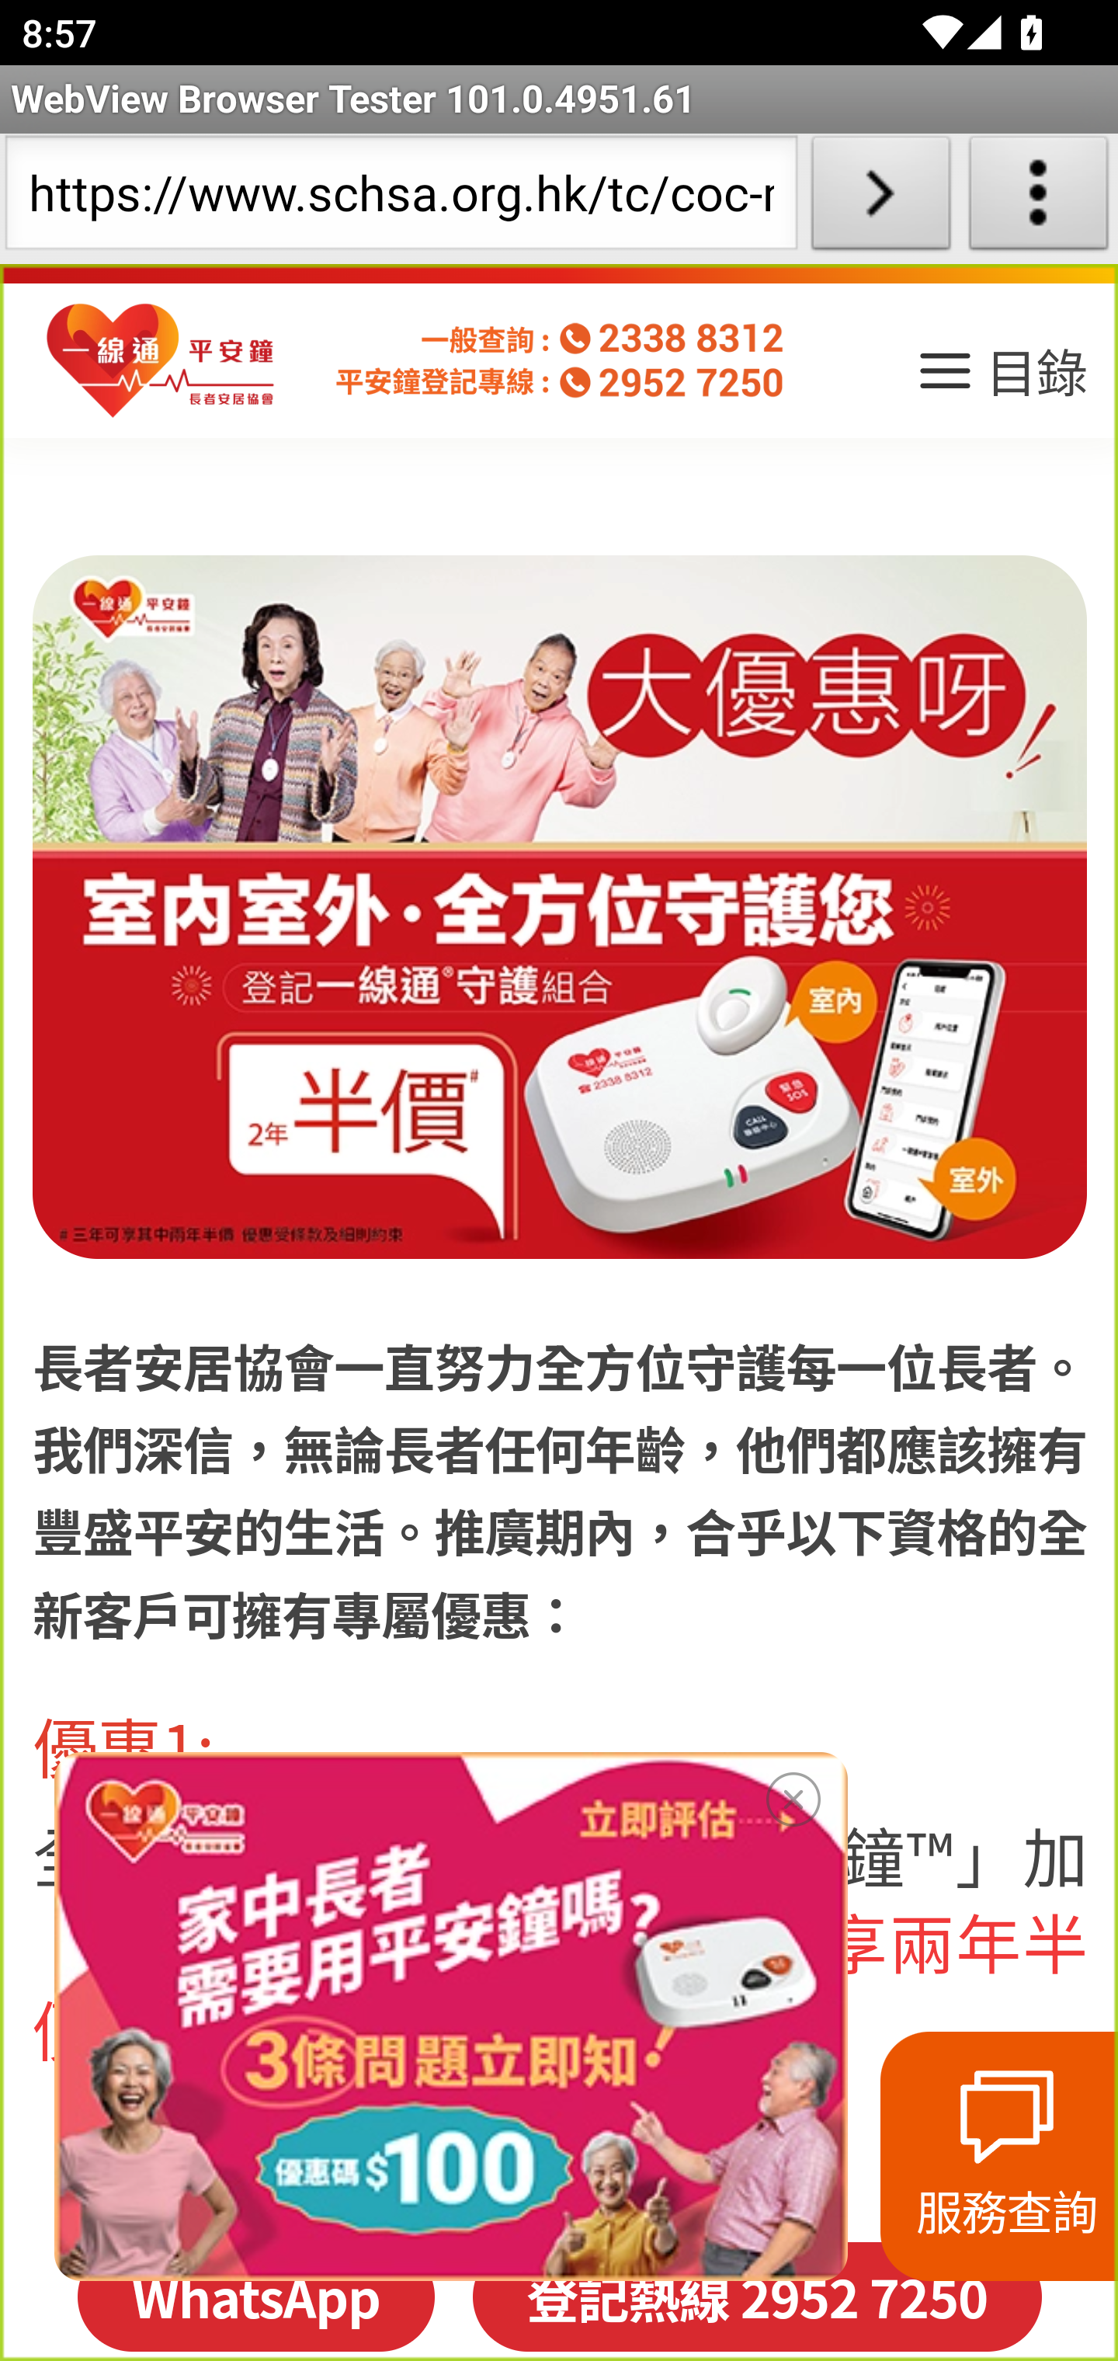  I want to click on homepage, so click(161, 362).